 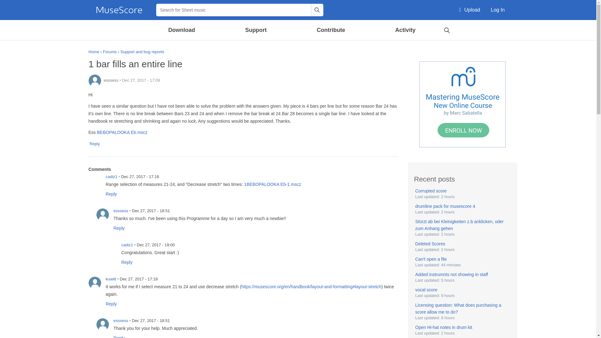 What do you see at coordinates (447, 29) in the screenshot?
I see `Search` at bounding box center [447, 29].